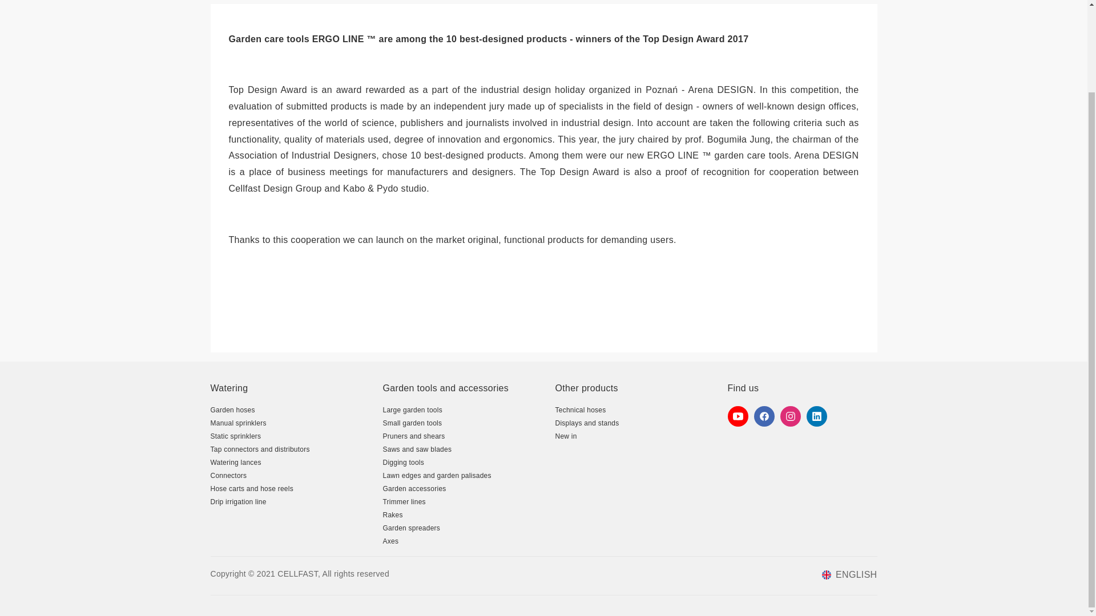 The image size is (1096, 616). I want to click on Tap connectors and distributors, so click(259, 449).